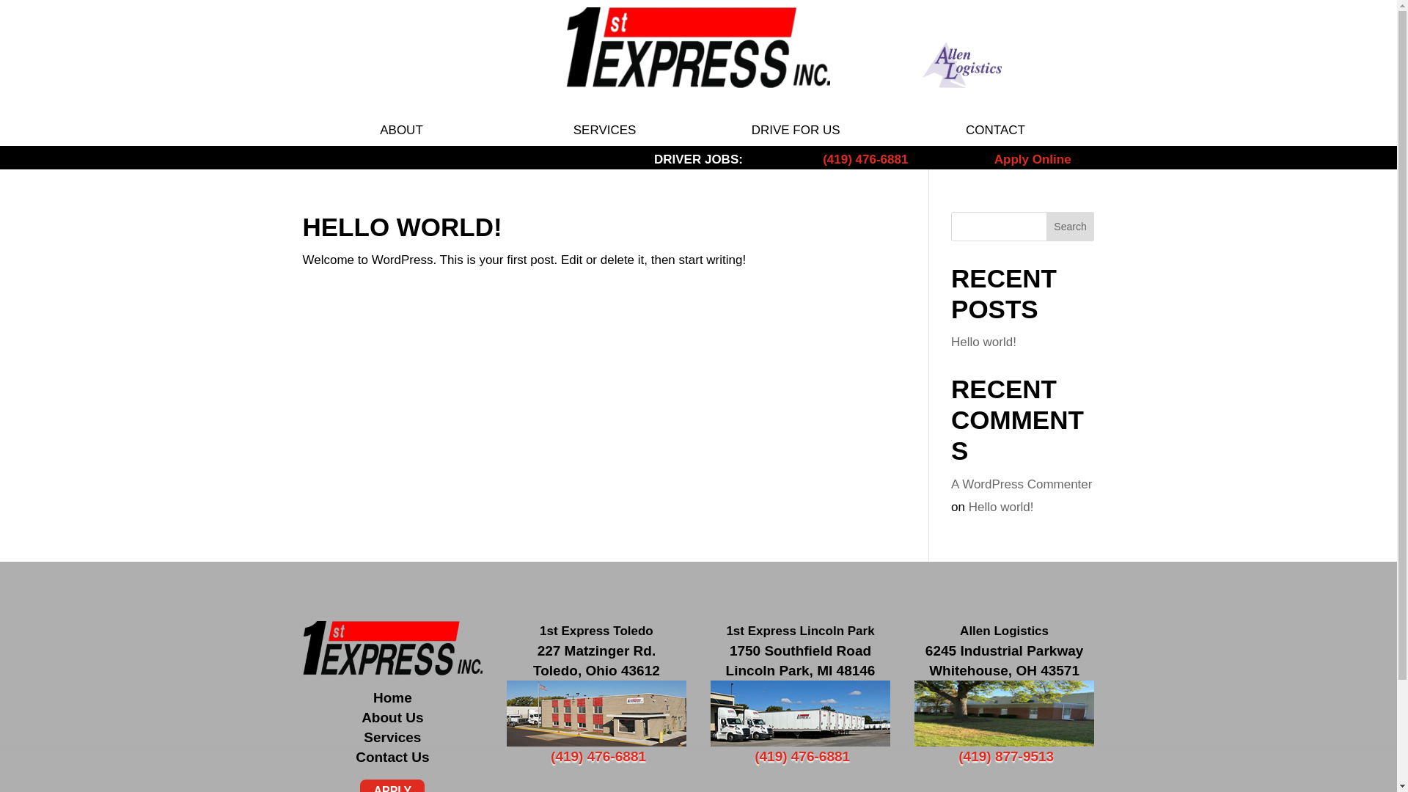 This screenshot has width=1408, height=792. Describe the element at coordinates (802, 757) in the screenshot. I see `(419) 476-6881` at that location.